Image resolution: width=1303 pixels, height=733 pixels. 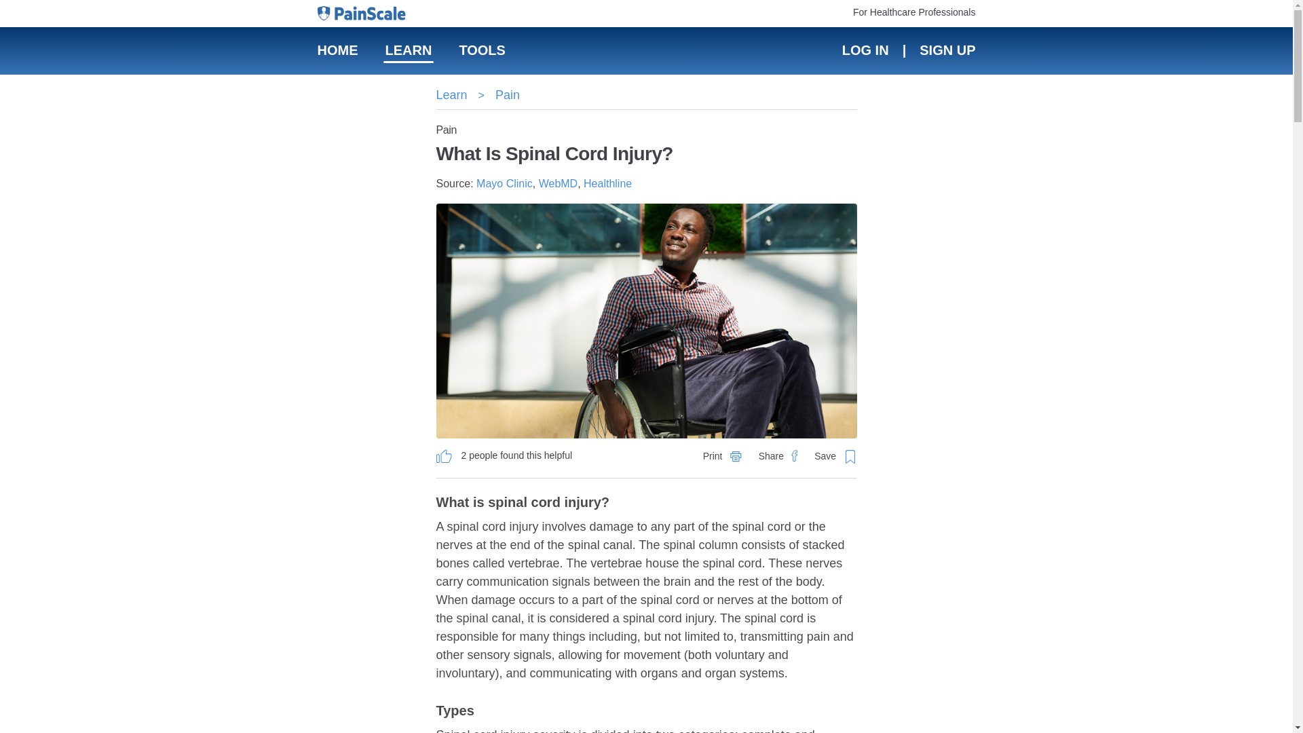 I want to click on Learn, so click(x=451, y=95).